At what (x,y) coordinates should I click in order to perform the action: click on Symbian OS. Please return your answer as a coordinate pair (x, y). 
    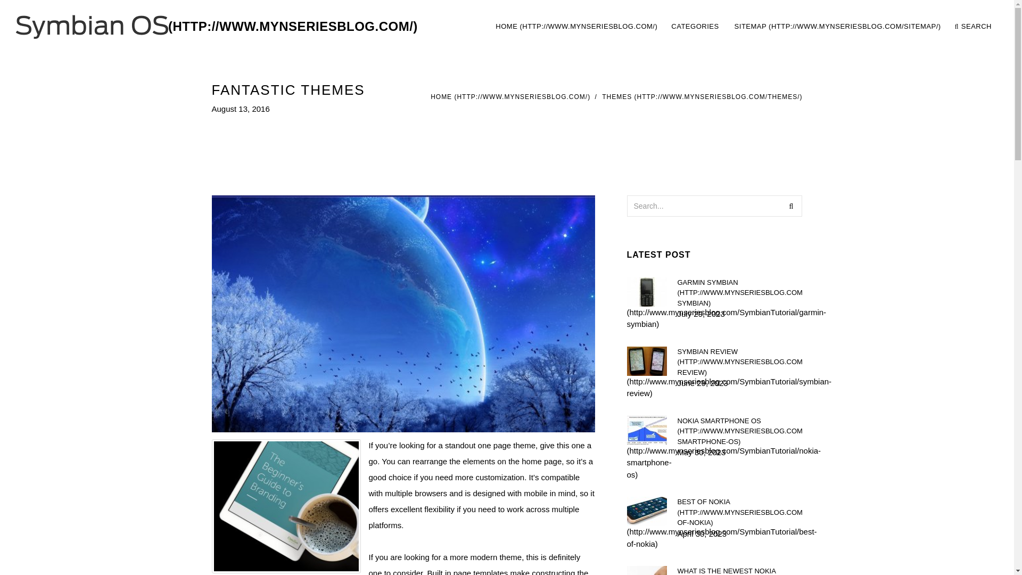
    Looking at the image, I should click on (217, 27).